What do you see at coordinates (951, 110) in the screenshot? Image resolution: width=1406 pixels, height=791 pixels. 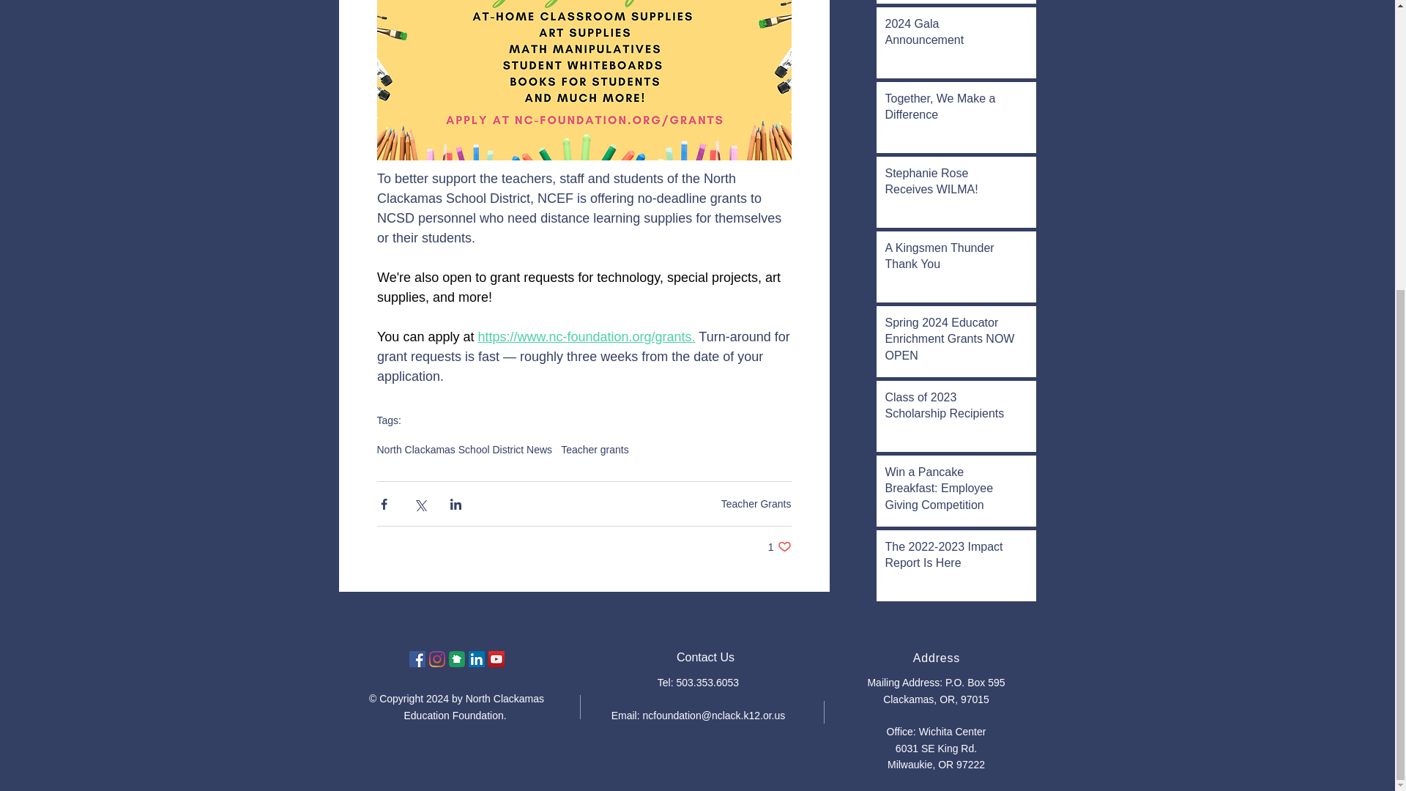 I see `North Clackamas School District News` at bounding box center [951, 110].